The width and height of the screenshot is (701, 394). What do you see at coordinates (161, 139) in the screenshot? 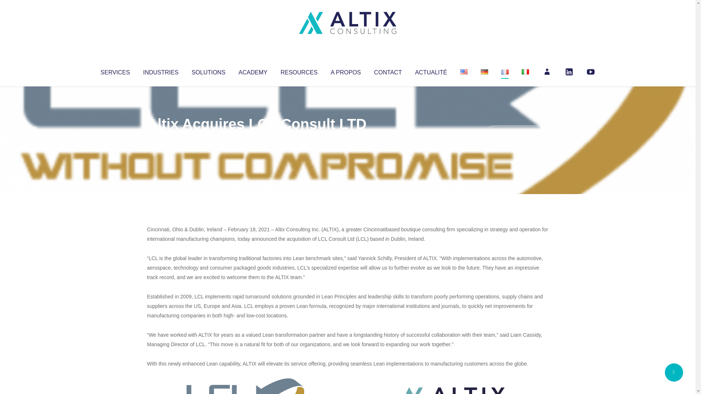
I see `Altix` at bounding box center [161, 139].